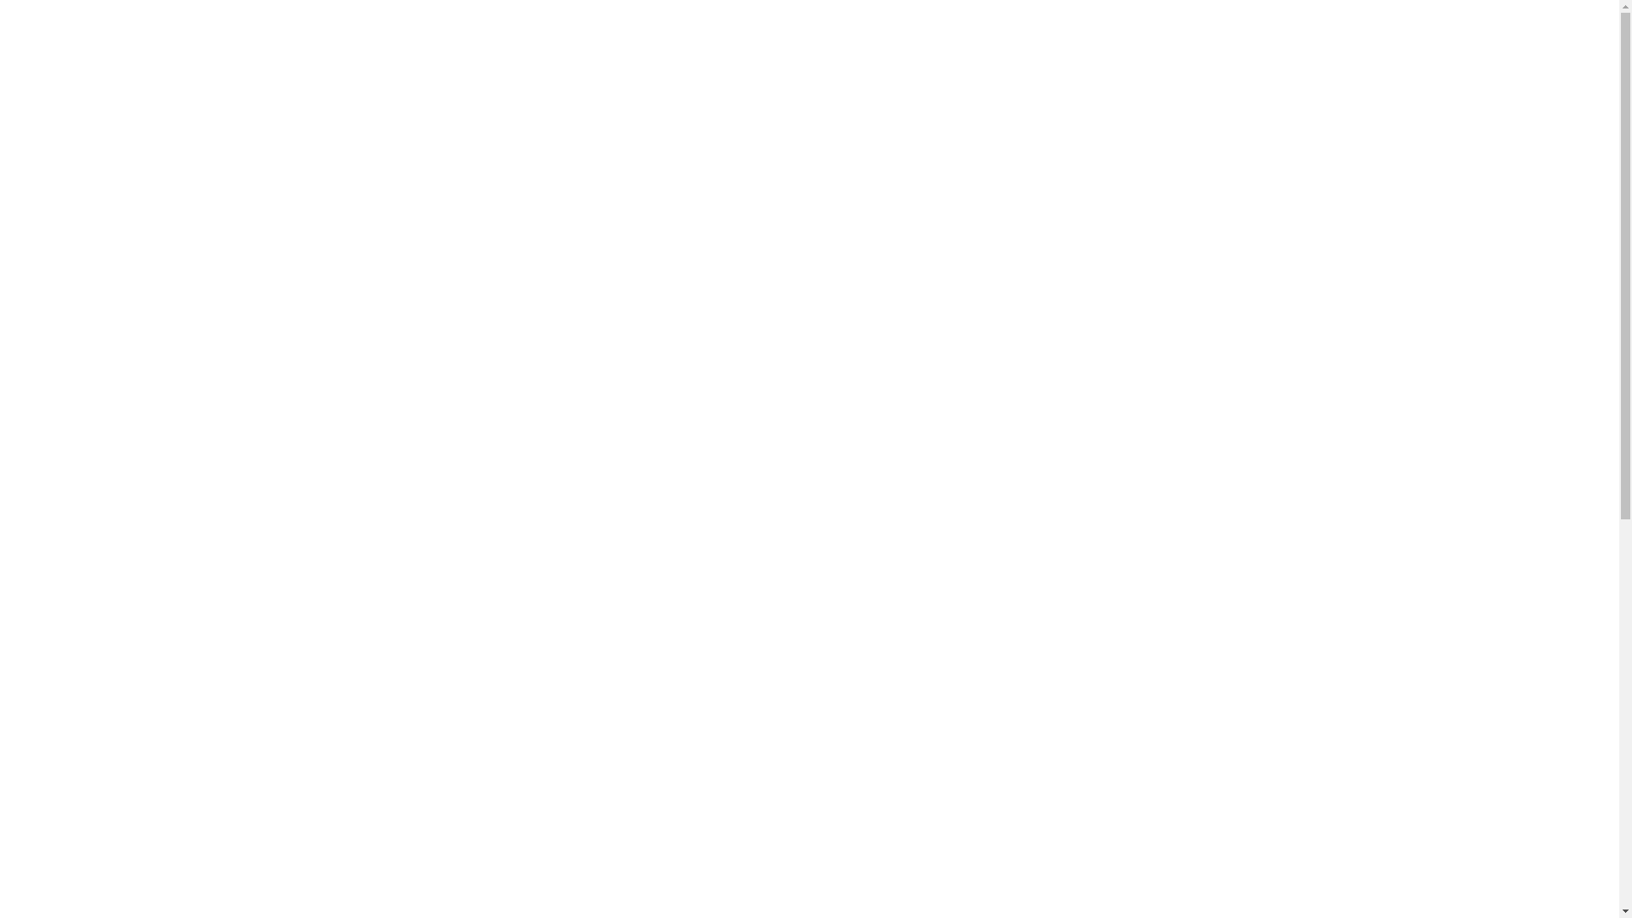  I want to click on Registra't, so click(809, 571).